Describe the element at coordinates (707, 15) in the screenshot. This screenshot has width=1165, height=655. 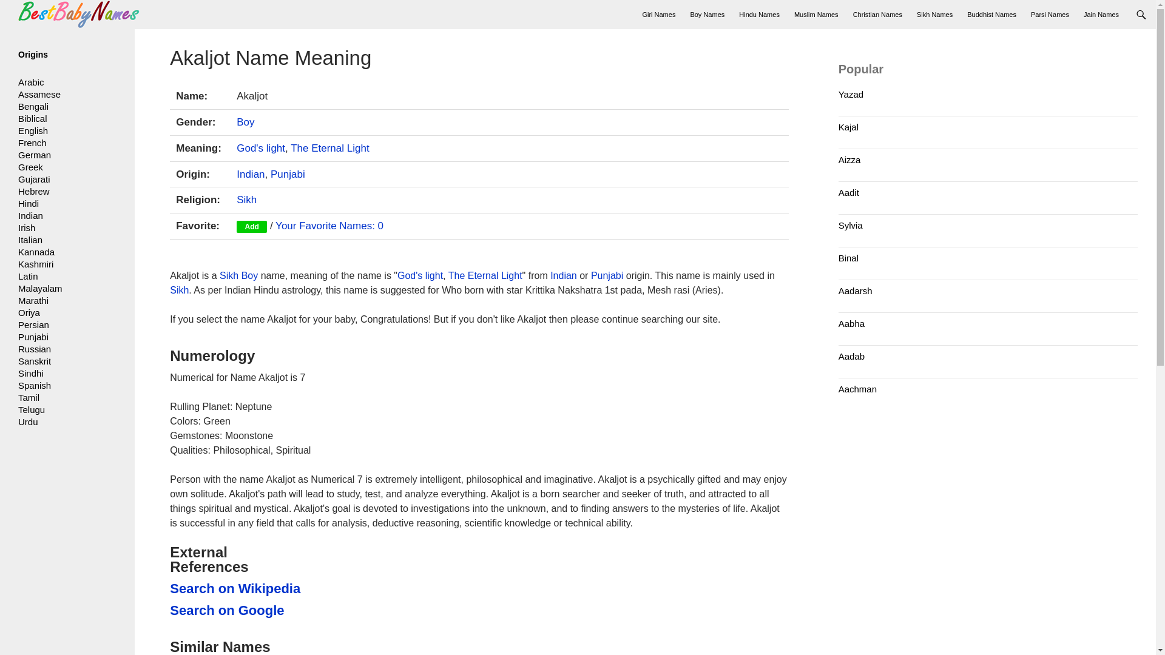
I see `Boy Names` at that location.